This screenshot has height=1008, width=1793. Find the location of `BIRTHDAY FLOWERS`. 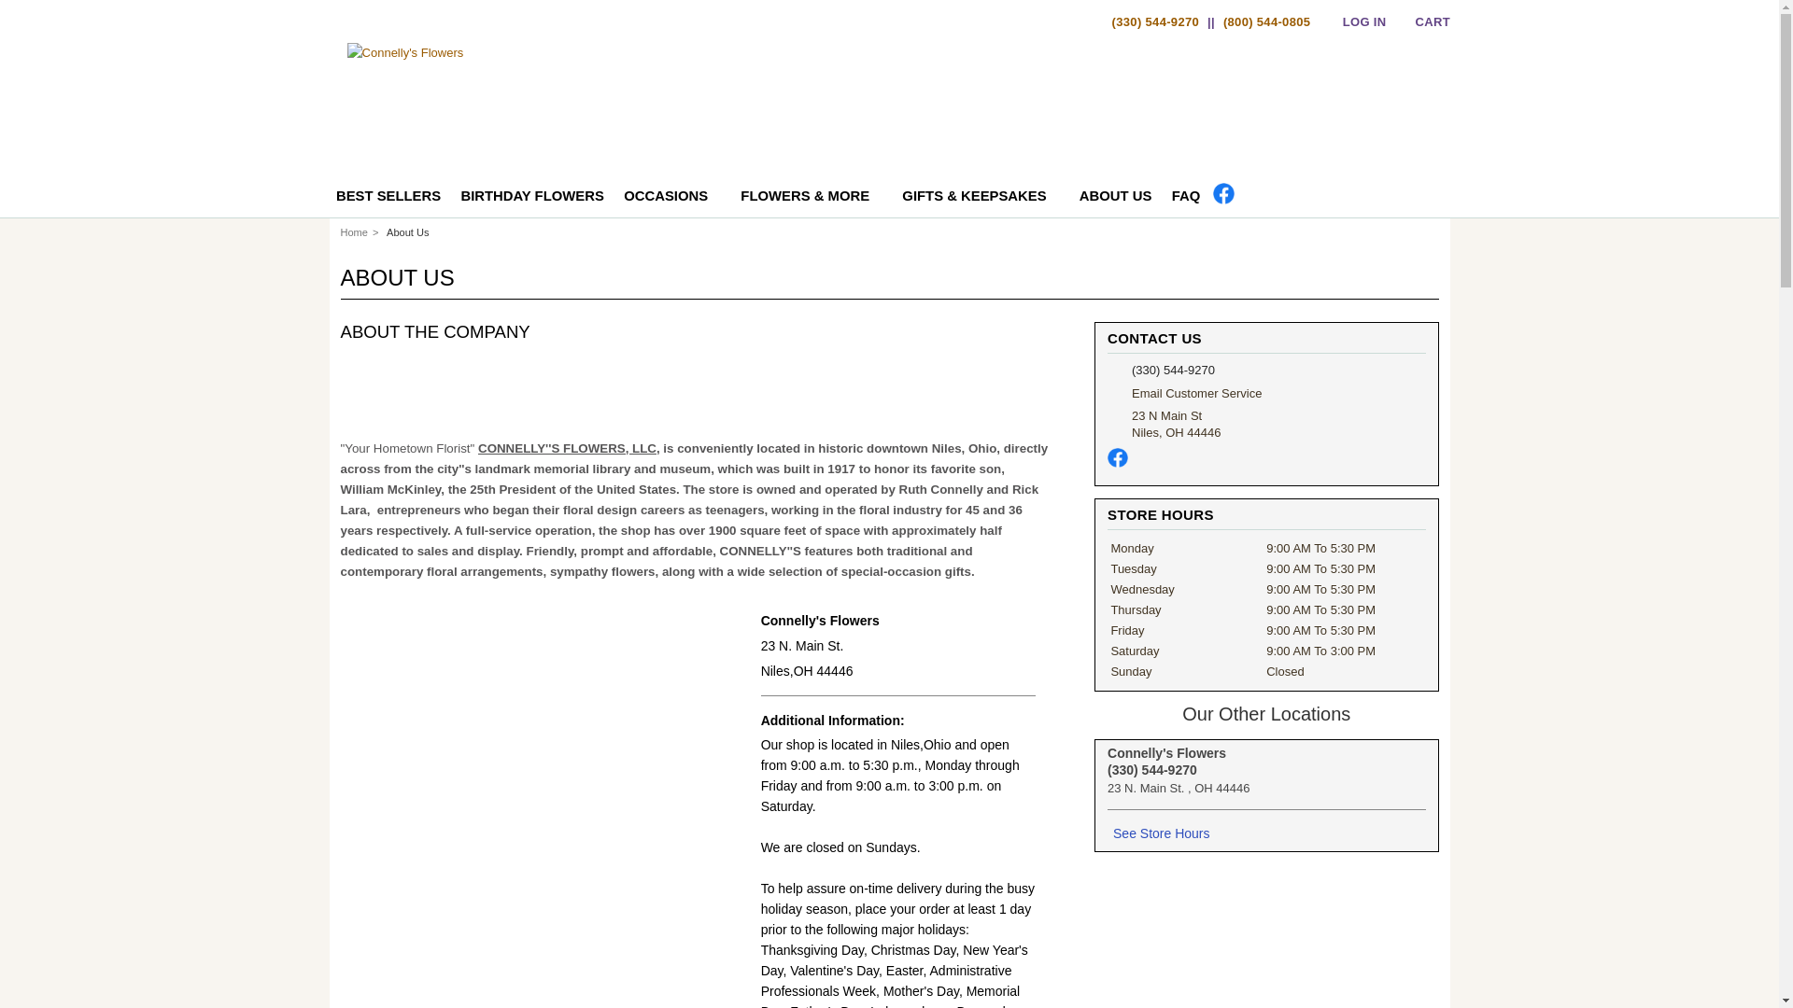

BIRTHDAY FLOWERS is located at coordinates (532, 199).